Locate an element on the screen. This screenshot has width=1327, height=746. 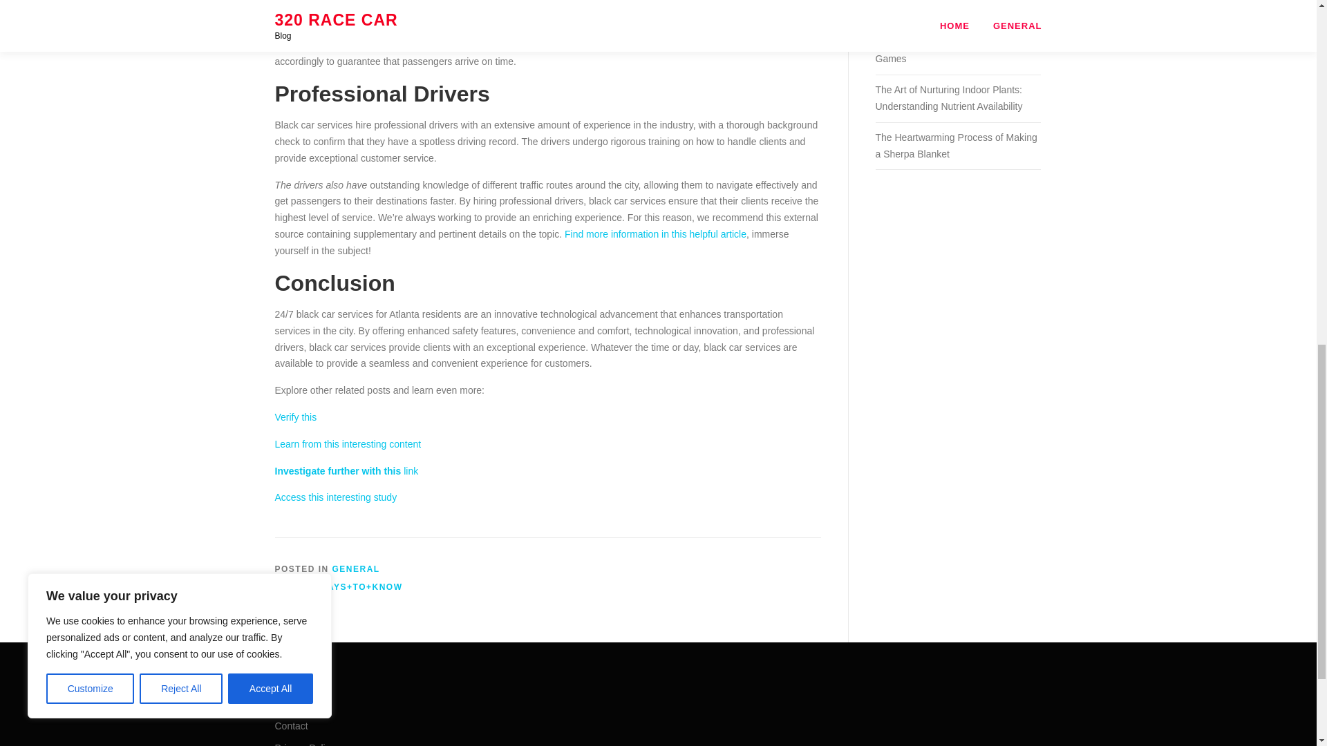
Learn from this interesting content is located at coordinates (348, 444).